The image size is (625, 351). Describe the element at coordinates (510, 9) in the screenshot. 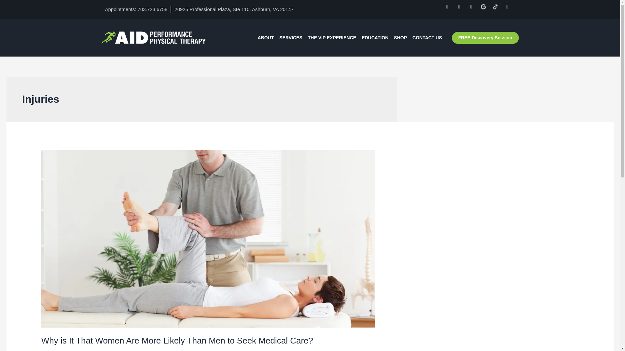

I see `Instagram` at that location.